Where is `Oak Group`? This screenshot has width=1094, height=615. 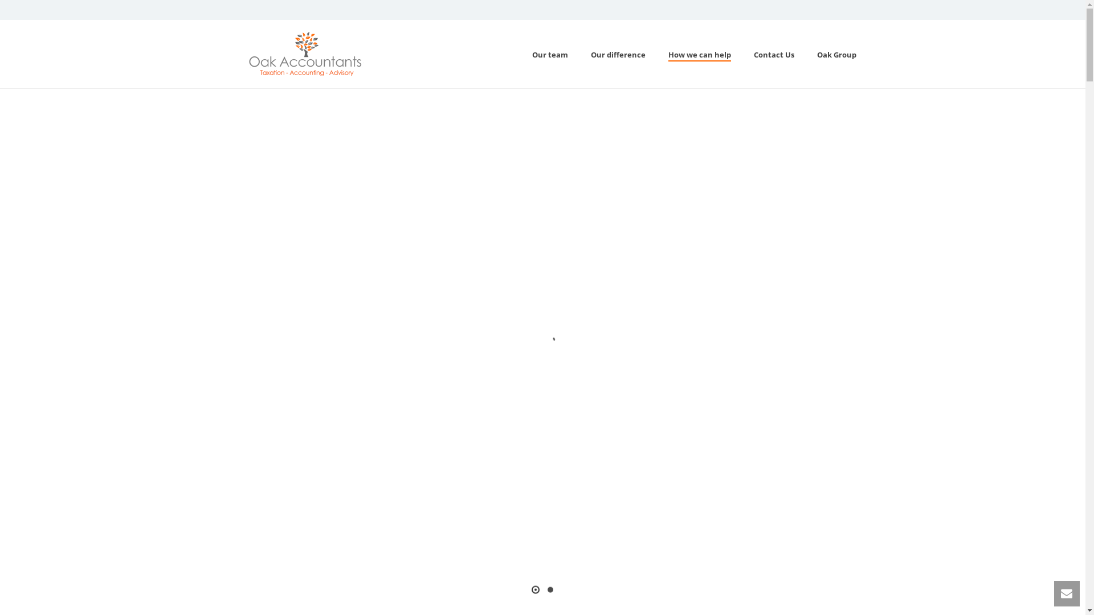
Oak Group is located at coordinates (836, 55).